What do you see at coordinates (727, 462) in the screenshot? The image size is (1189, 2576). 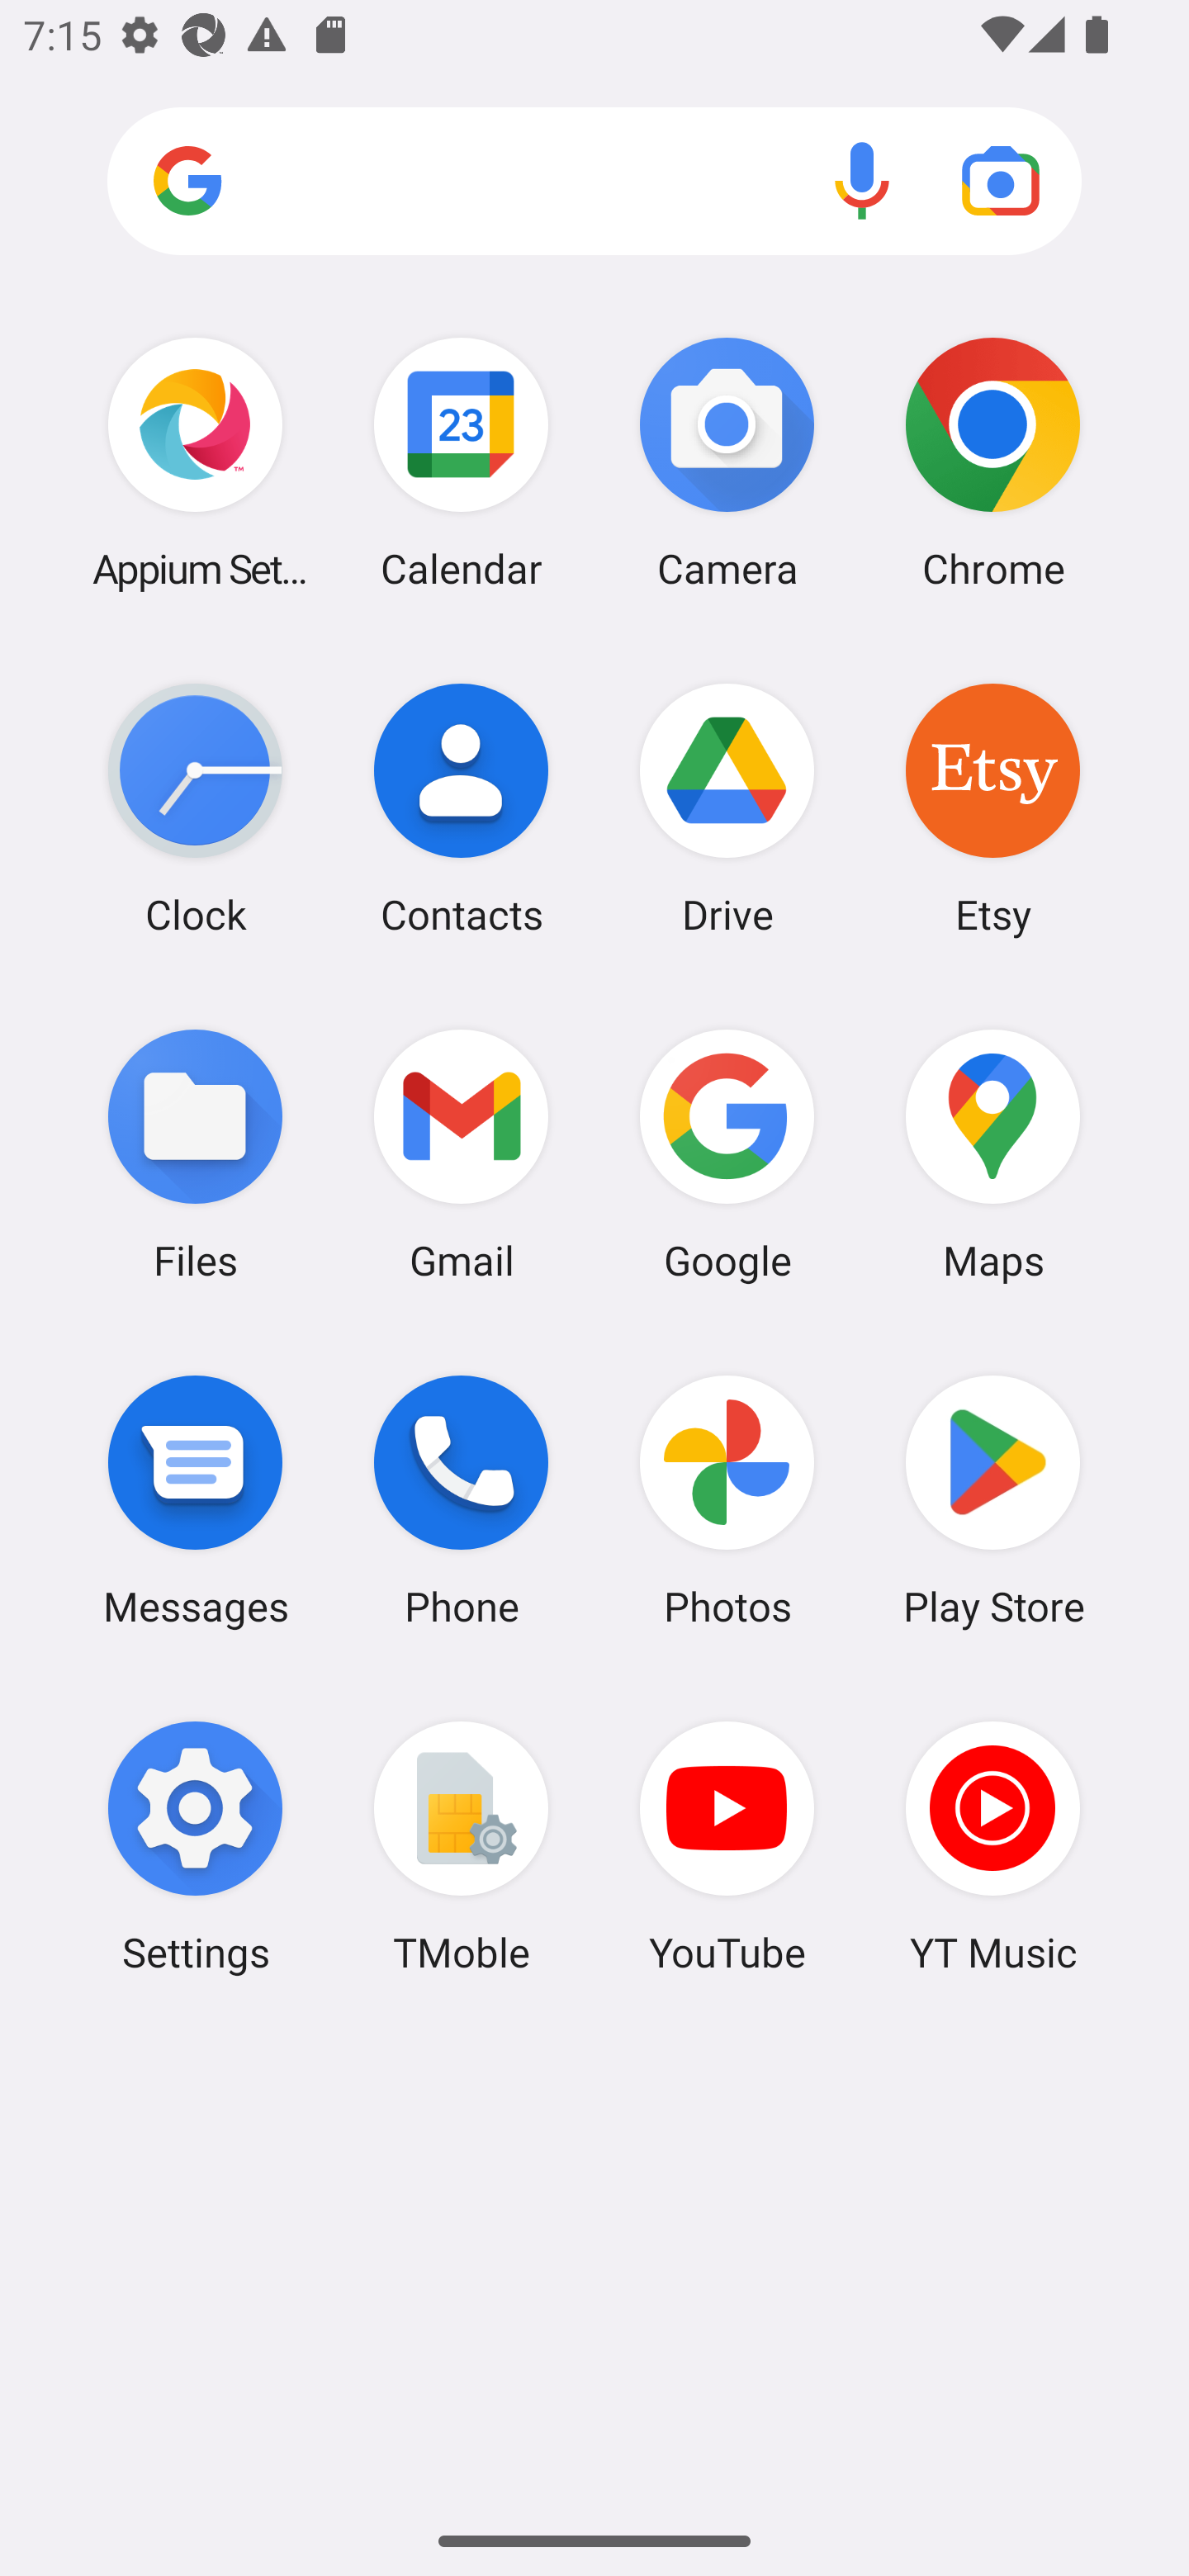 I see `Camera` at bounding box center [727, 462].